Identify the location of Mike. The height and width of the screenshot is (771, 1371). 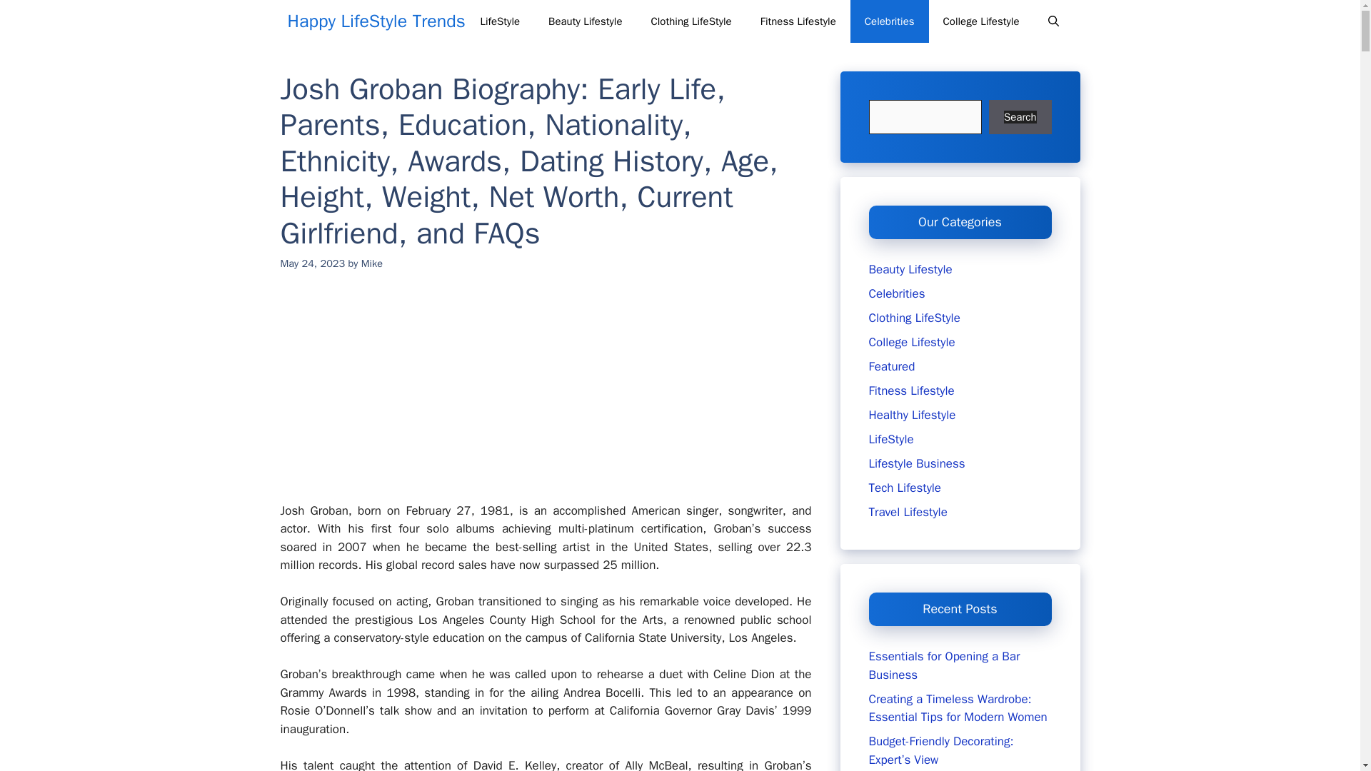
(371, 263).